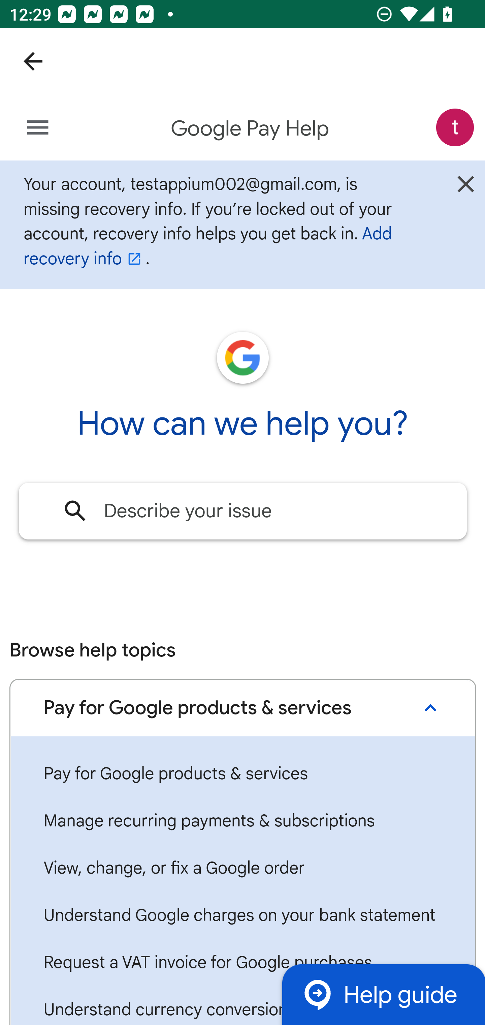  Describe the element at coordinates (251, 129) in the screenshot. I see `Google Pay Help` at that location.